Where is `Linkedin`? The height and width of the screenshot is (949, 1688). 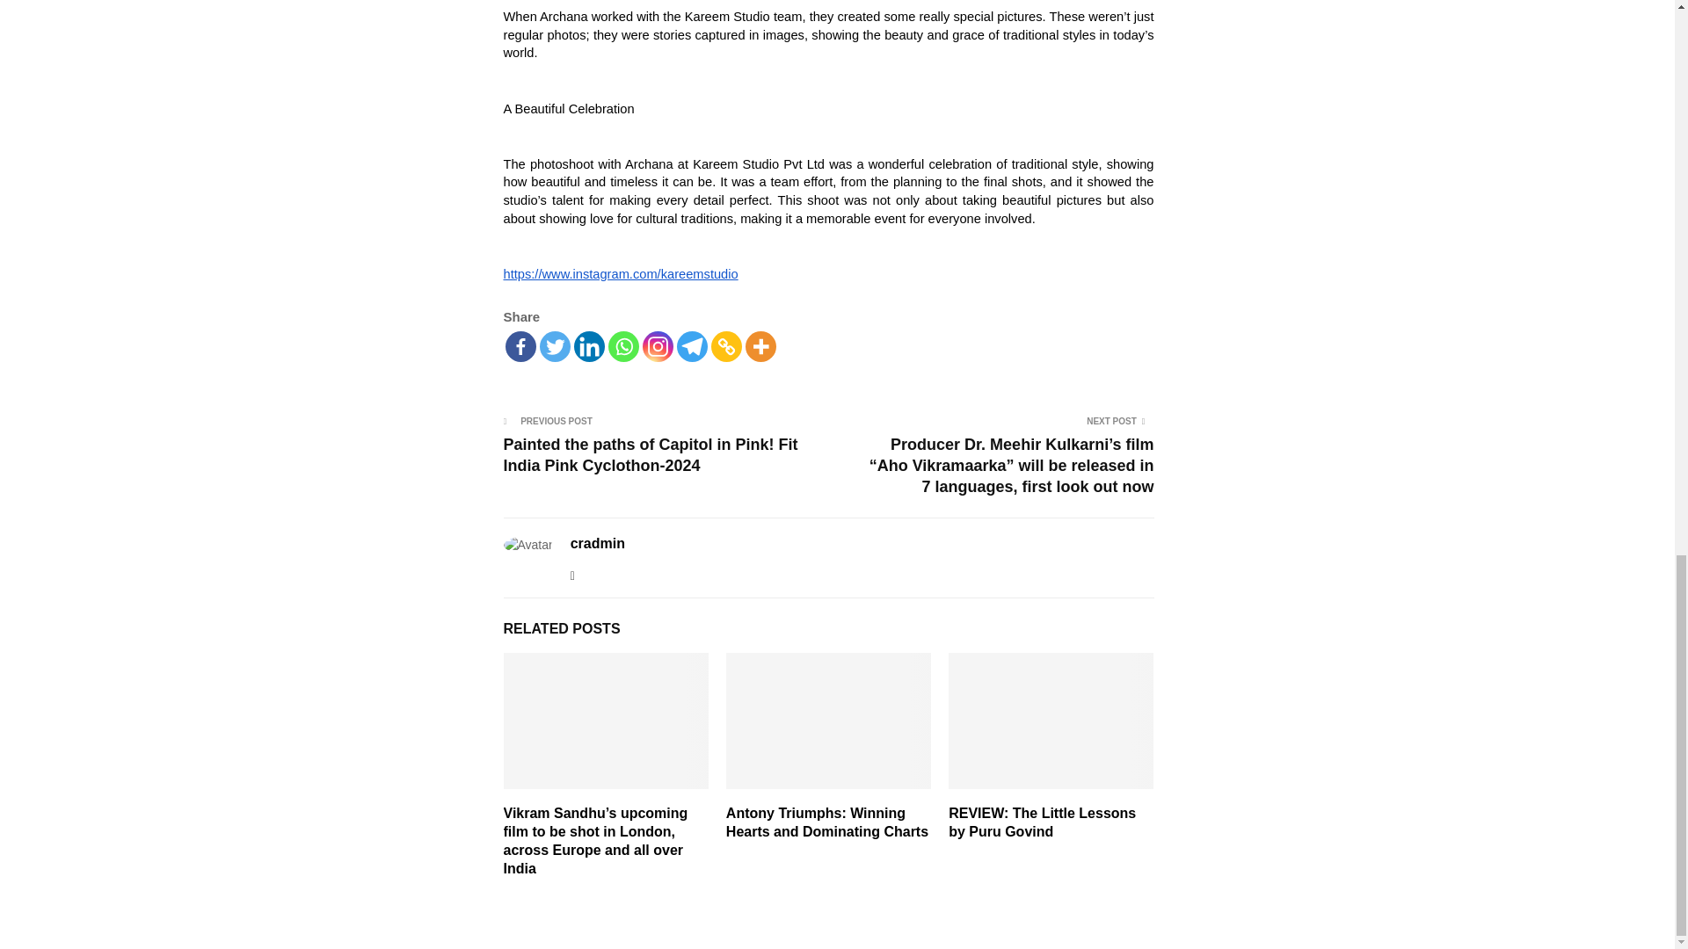
Linkedin is located at coordinates (589, 346).